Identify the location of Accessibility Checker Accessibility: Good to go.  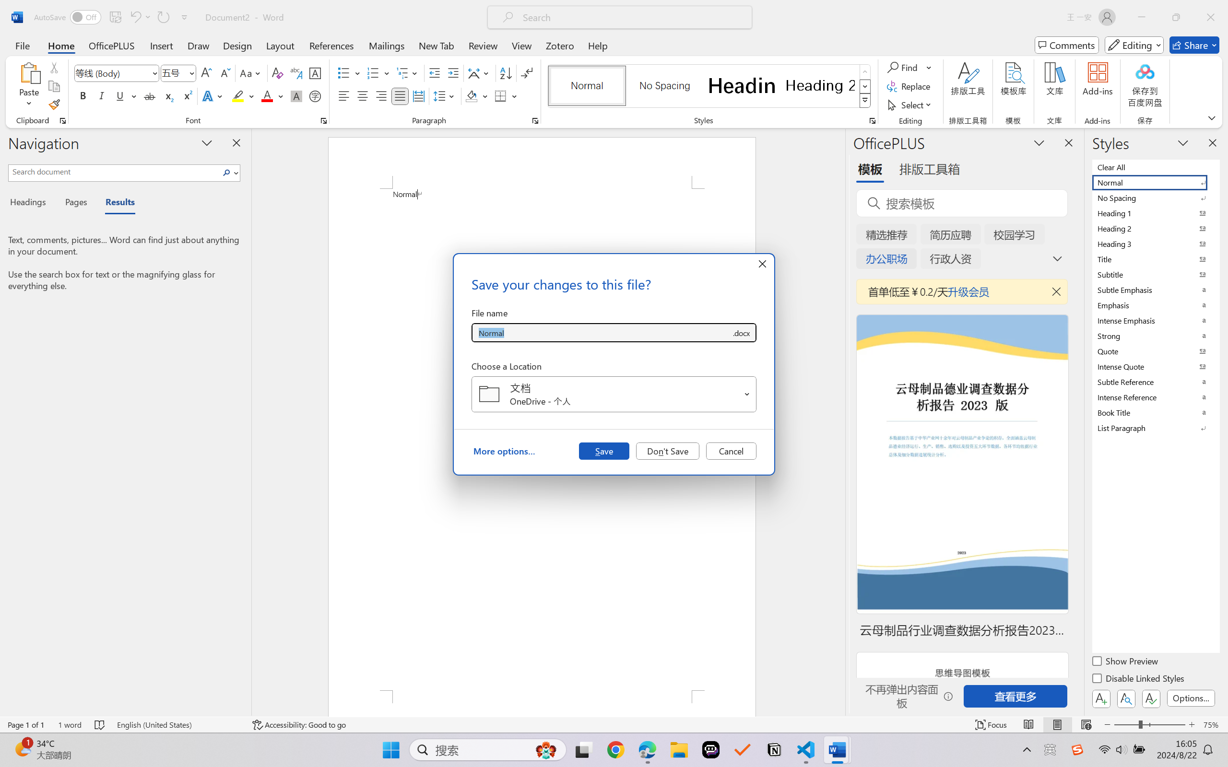
(299, 725).